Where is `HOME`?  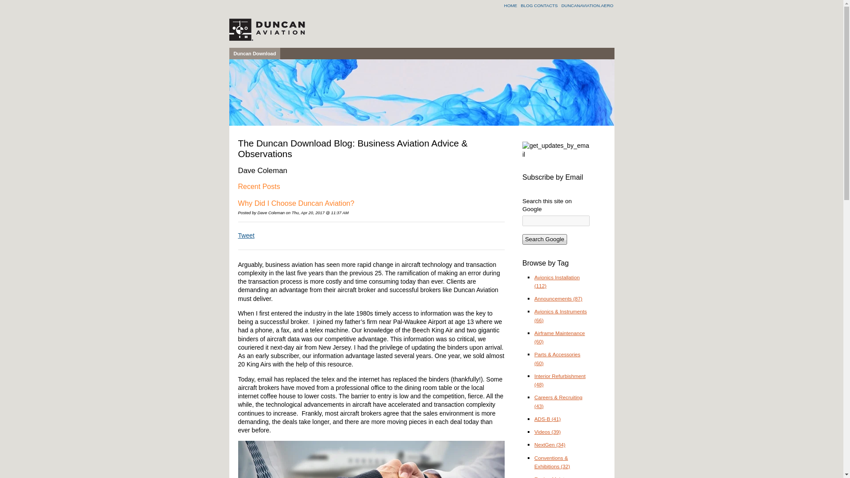
HOME is located at coordinates (512, 5).